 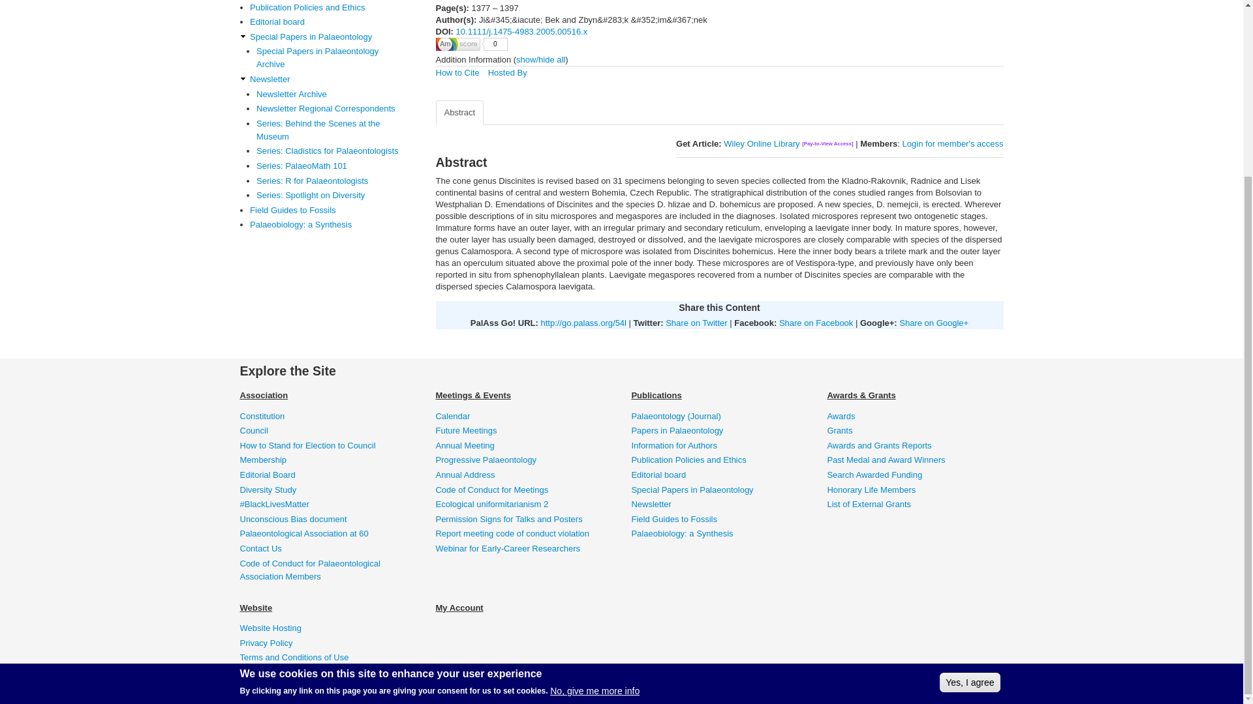 What do you see at coordinates (330, 224) in the screenshot?
I see `Palaeobiology: a Synthesis` at bounding box center [330, 224].